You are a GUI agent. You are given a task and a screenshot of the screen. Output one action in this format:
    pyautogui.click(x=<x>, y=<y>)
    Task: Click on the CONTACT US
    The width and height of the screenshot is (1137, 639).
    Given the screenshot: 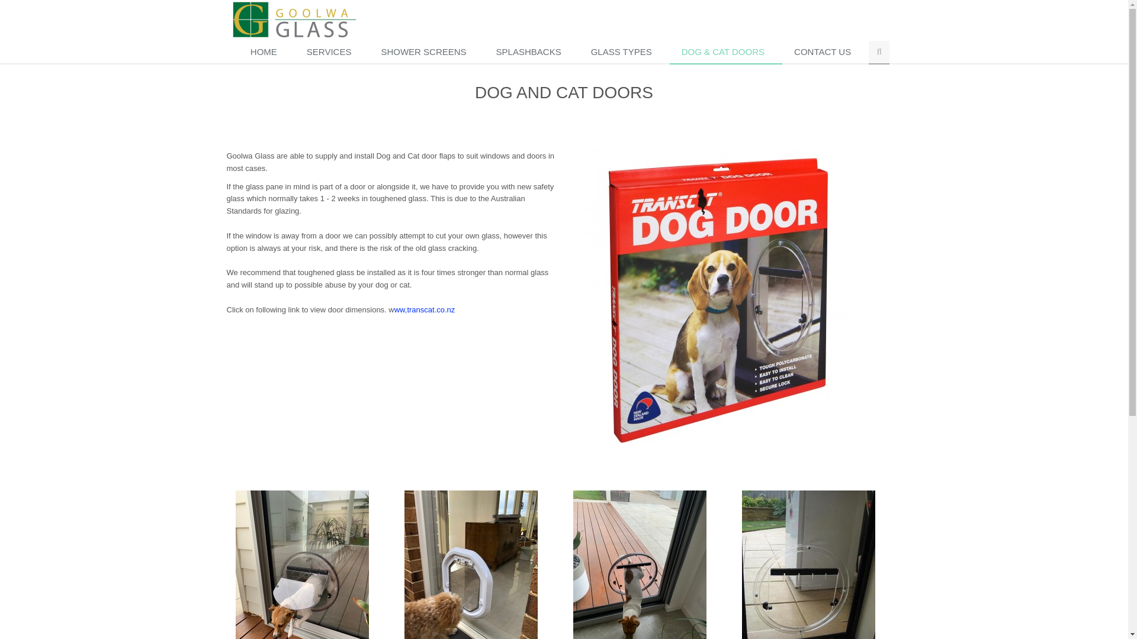 What is the action you would take?
    pyautogui.click(x=826, y=53)
    